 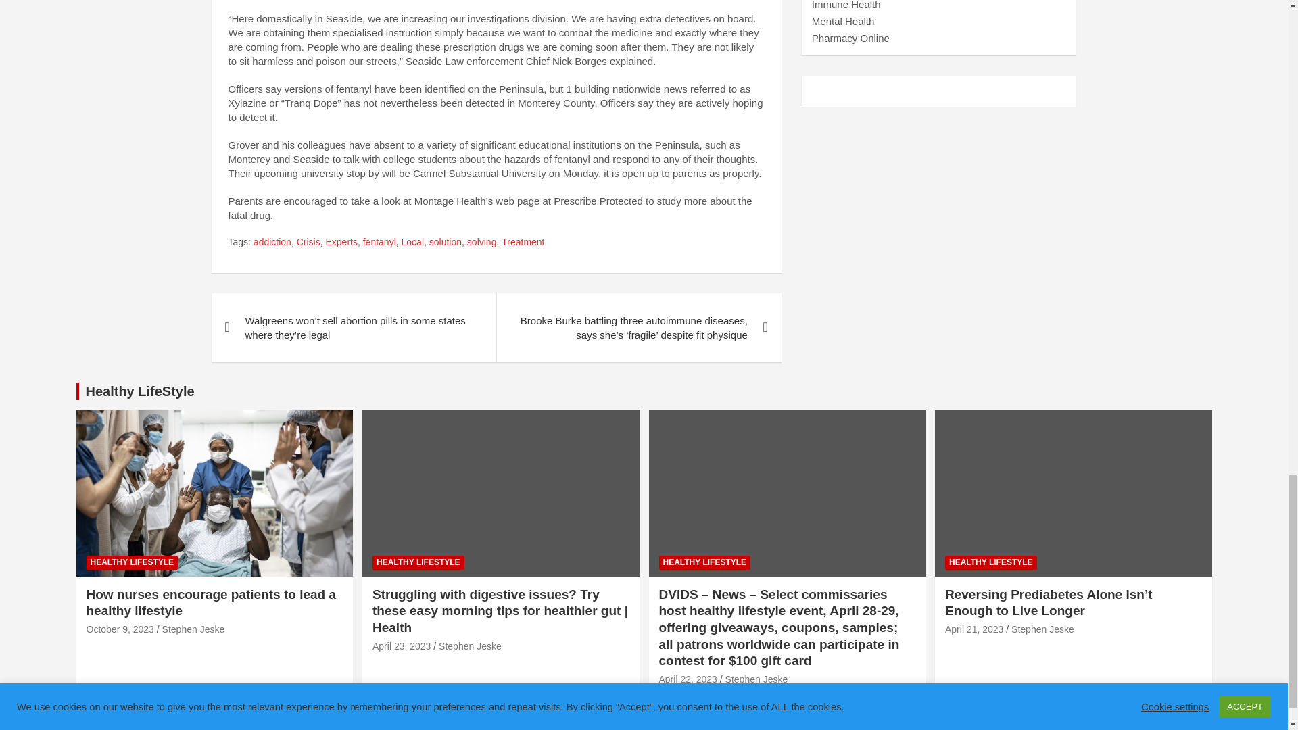 What do you see at coordinates (120, 629) in the screenshot?
I see `How nurses encourage patients to lead a healthy lifestyle` at bounding box center [120, 629].